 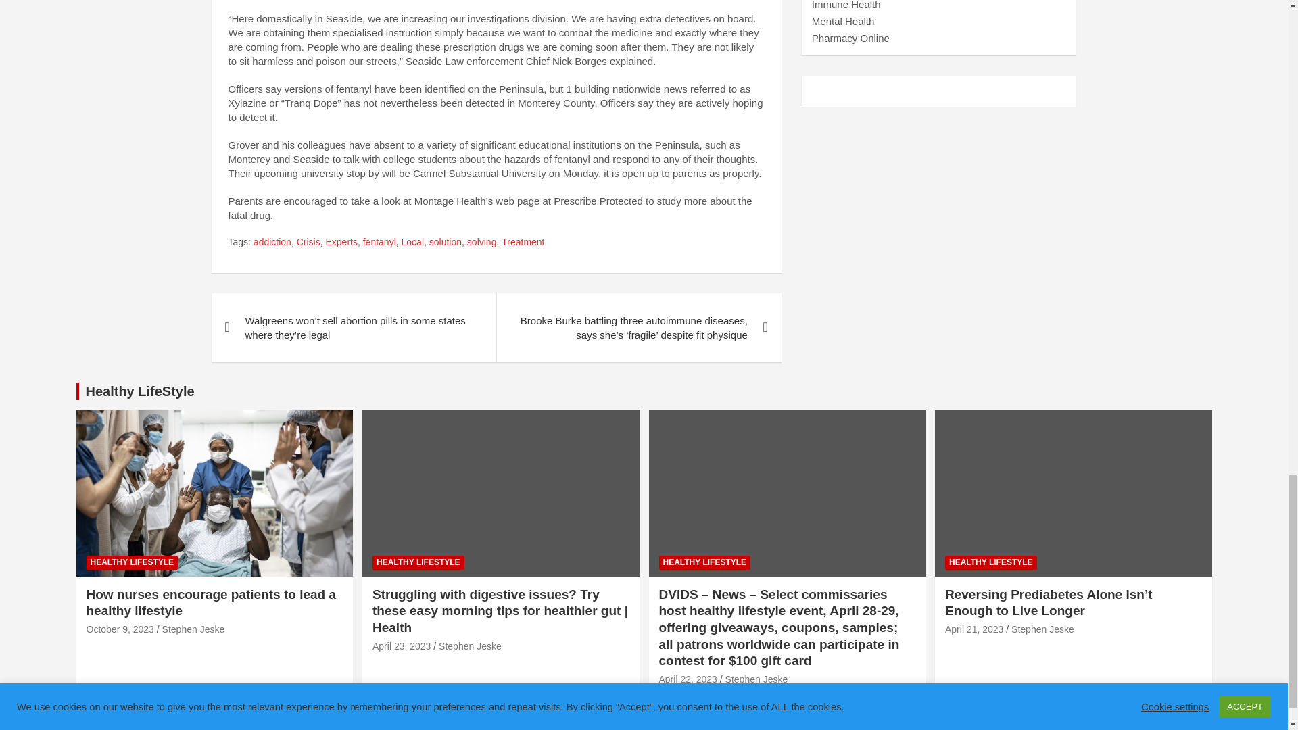 What do you see at coordinates (120, 629) in the screenshot?
I see `How nurses encourage patients to lead a healthy lifestyle` at bounding box center [120, 629].